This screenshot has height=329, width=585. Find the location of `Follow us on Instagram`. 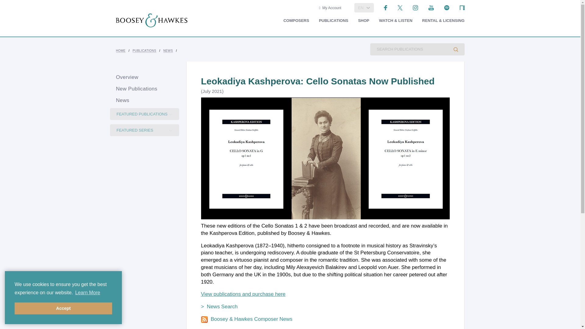

Follow us on Instagram is located at coordinates (416, 7).